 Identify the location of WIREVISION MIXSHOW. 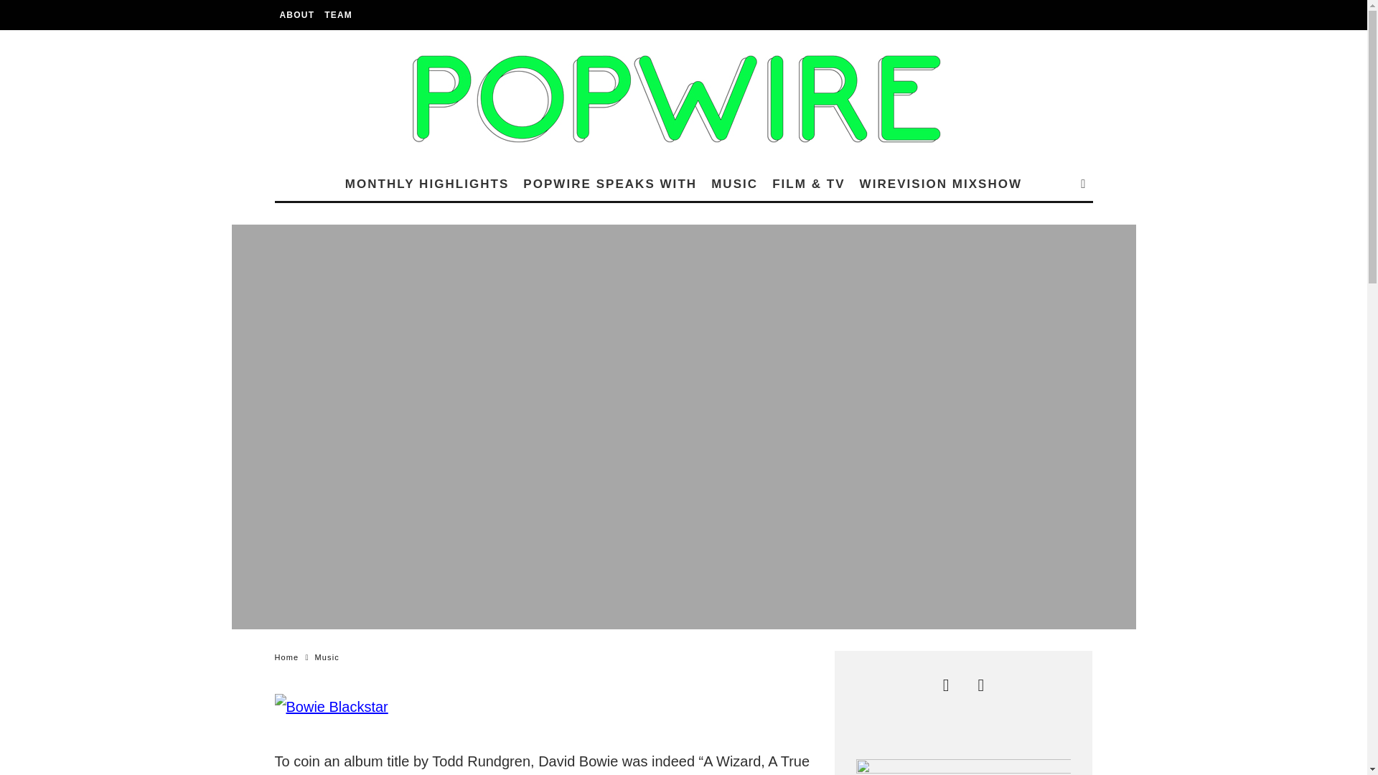
(941, 184).